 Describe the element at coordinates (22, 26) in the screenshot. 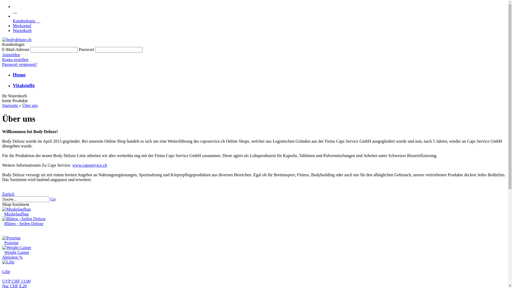

I see `Merkzettel` at that location.